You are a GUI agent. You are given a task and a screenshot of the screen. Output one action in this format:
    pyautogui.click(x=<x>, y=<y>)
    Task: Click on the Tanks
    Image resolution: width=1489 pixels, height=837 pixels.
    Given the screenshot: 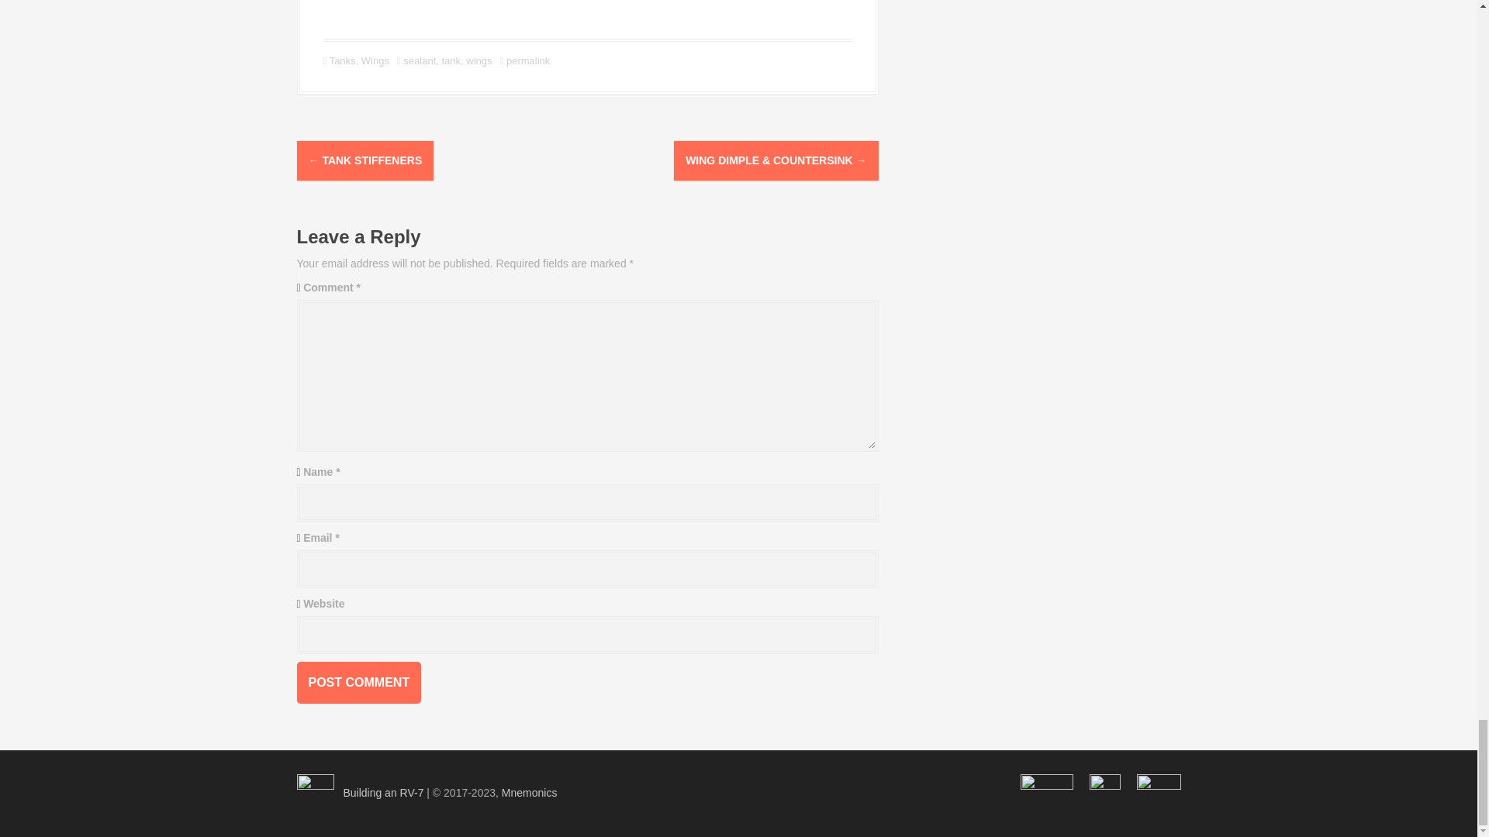 What is the action you would take?
    pyautogui.click(x=342, y=60)
    